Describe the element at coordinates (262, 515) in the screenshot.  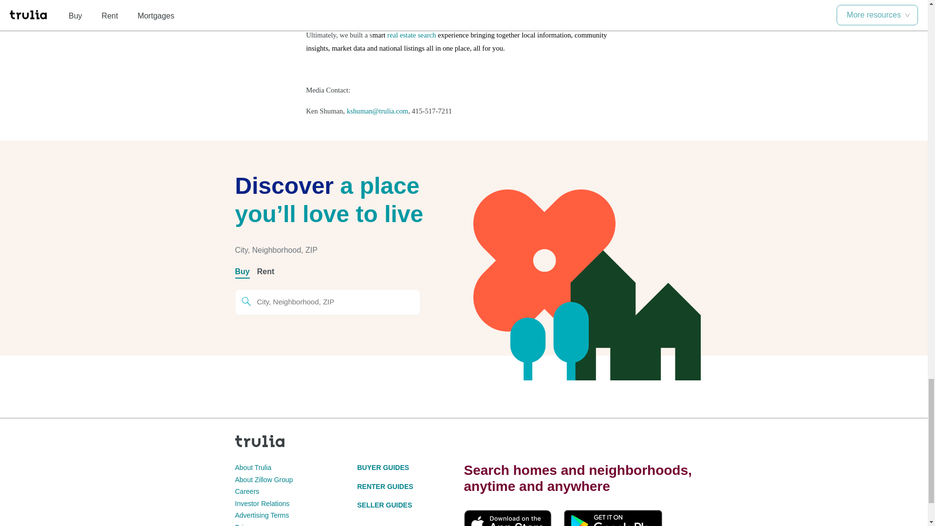
I see `Advertising Terms` at that location.